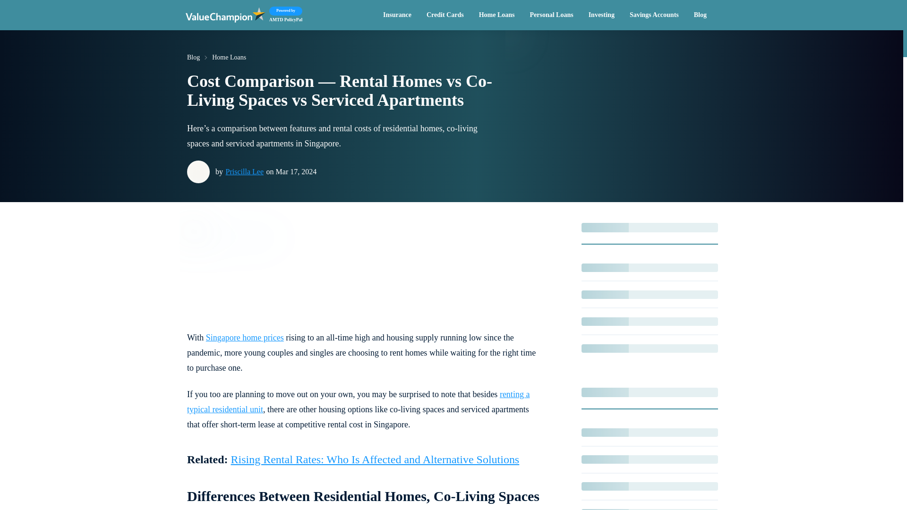  Describe the element at coordinates (280, 15) in the screenshot. I see `Insurance` at that location.